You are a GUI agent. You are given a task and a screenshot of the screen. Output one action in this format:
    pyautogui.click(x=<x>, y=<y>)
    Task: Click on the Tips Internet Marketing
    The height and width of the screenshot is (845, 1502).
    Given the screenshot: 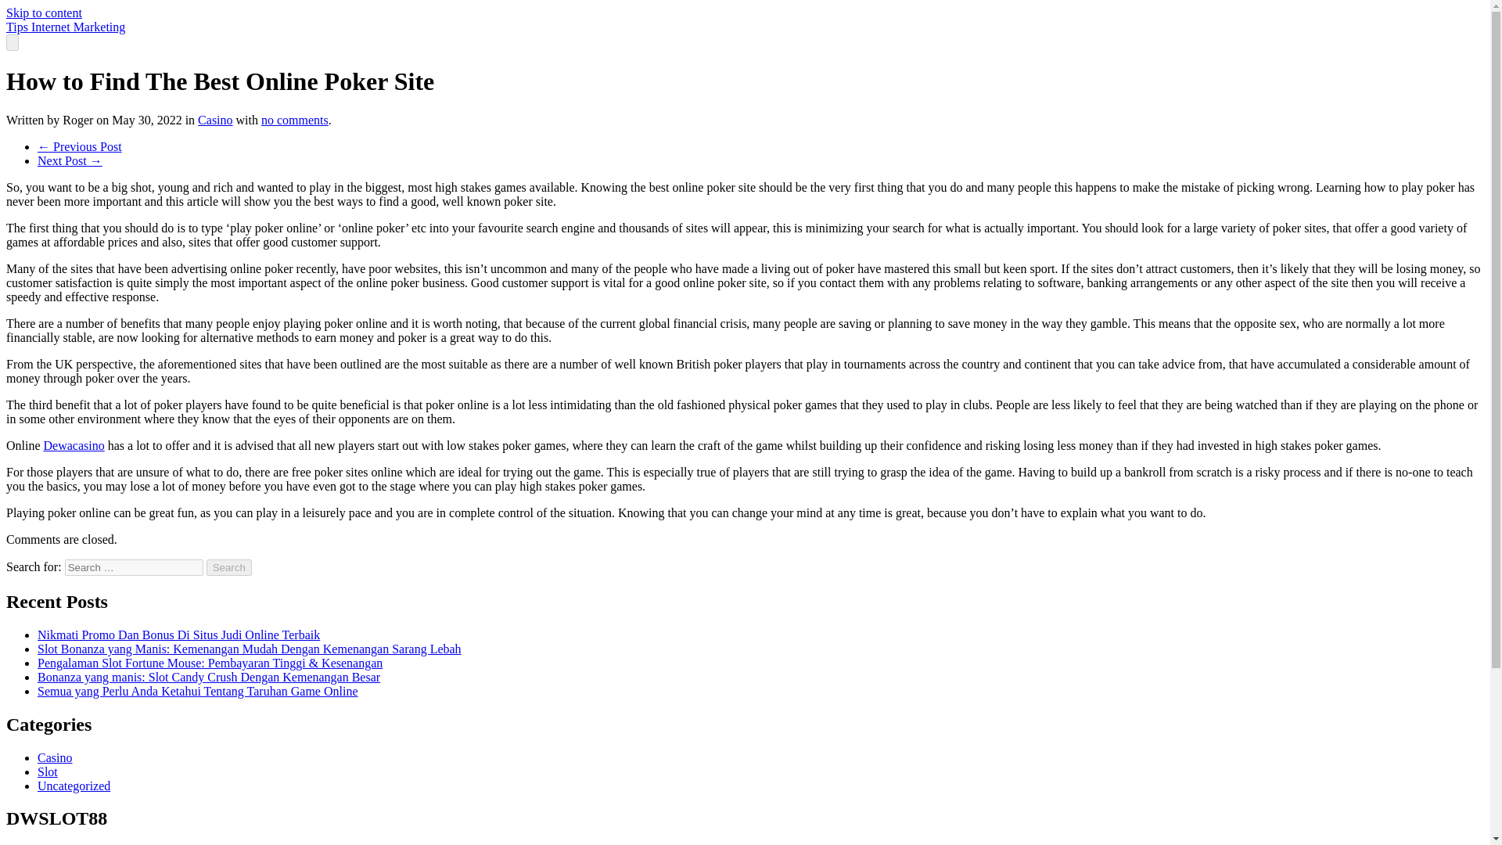 What is the action you would take?
    pyautogui.click(x=65, y=27)
    